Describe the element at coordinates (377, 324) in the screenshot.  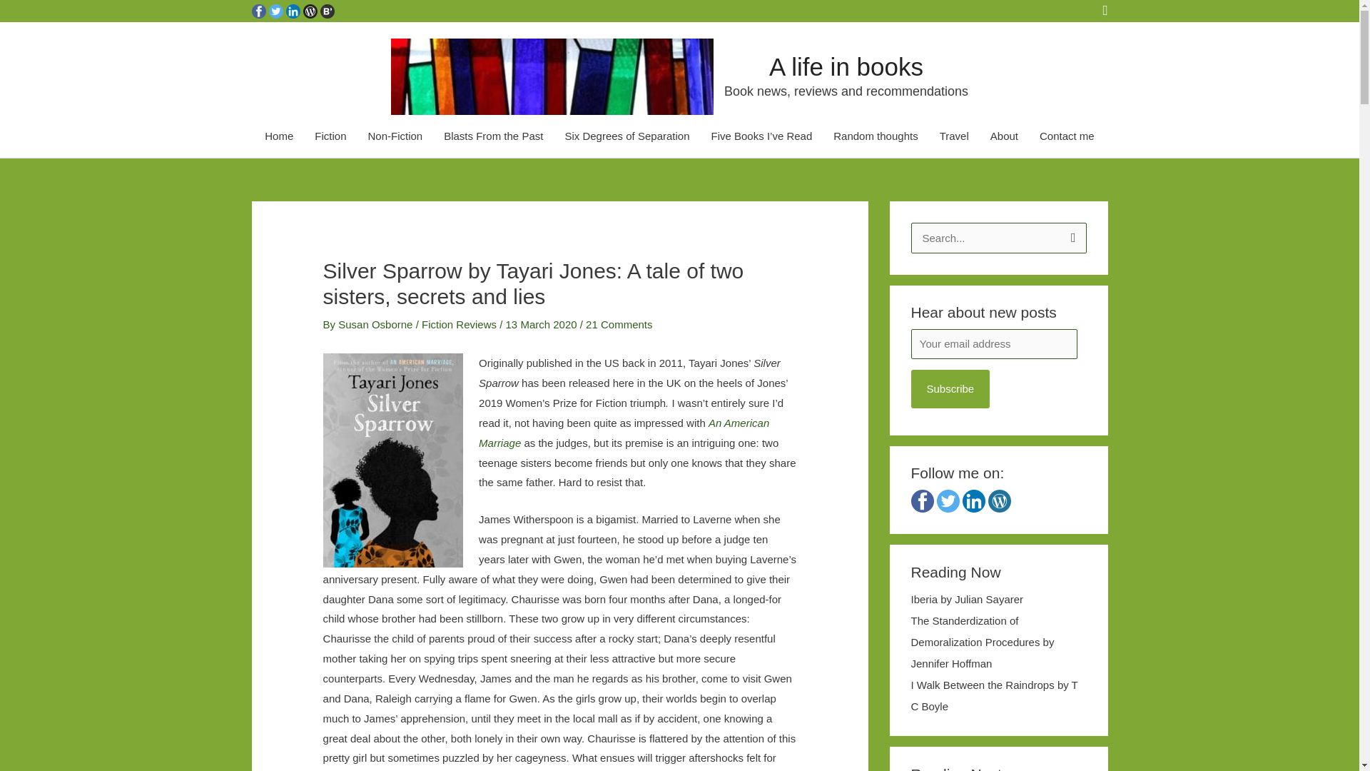
I see `Susan Osborne` at that location.